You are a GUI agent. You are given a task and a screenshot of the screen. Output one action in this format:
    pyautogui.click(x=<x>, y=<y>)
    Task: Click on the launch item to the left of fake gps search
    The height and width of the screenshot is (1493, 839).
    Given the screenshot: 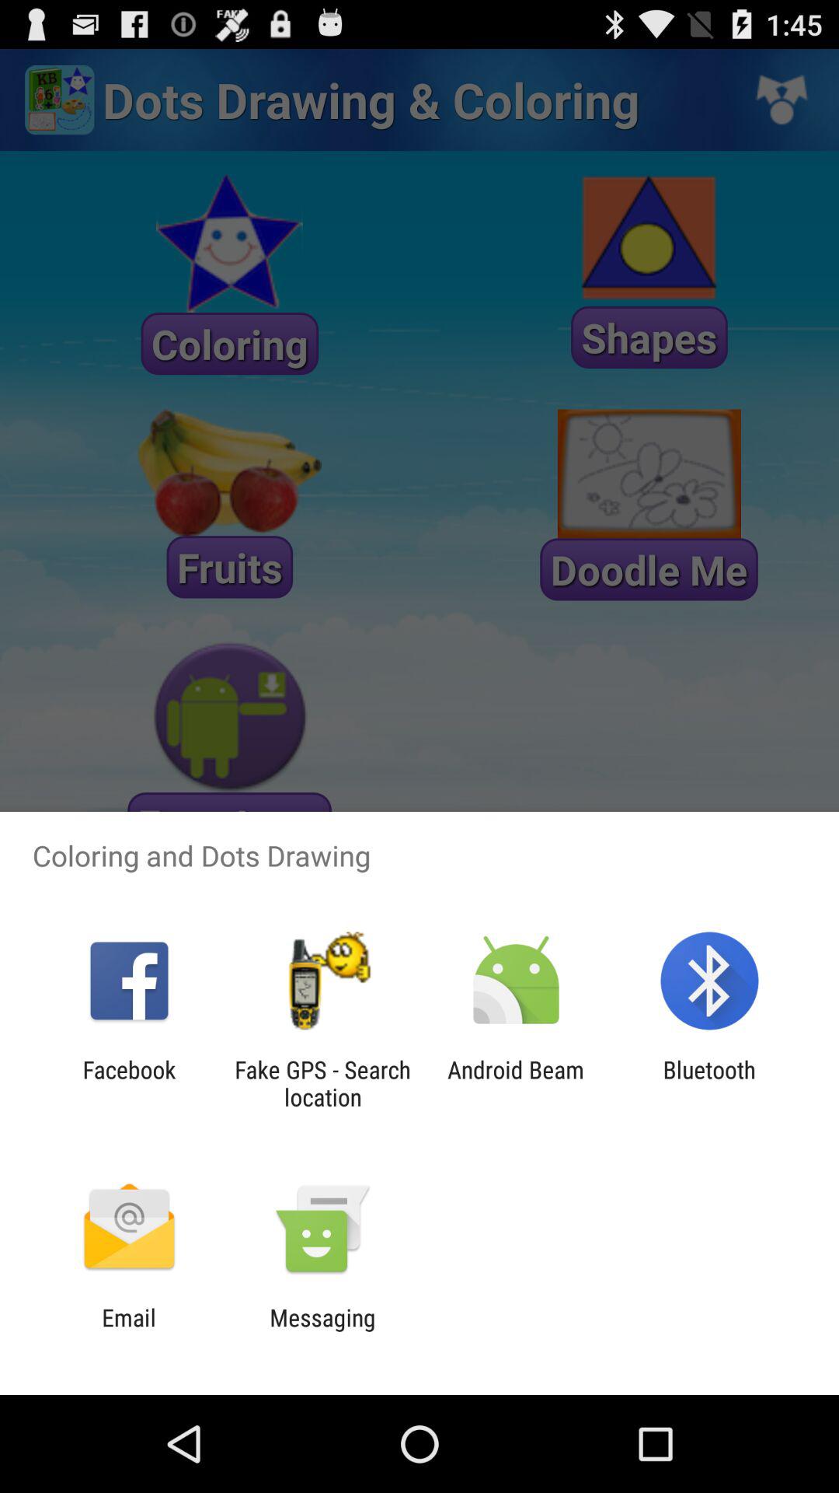 What is the action you would take?
    pyautogui.click(x=129, y=1083)
    